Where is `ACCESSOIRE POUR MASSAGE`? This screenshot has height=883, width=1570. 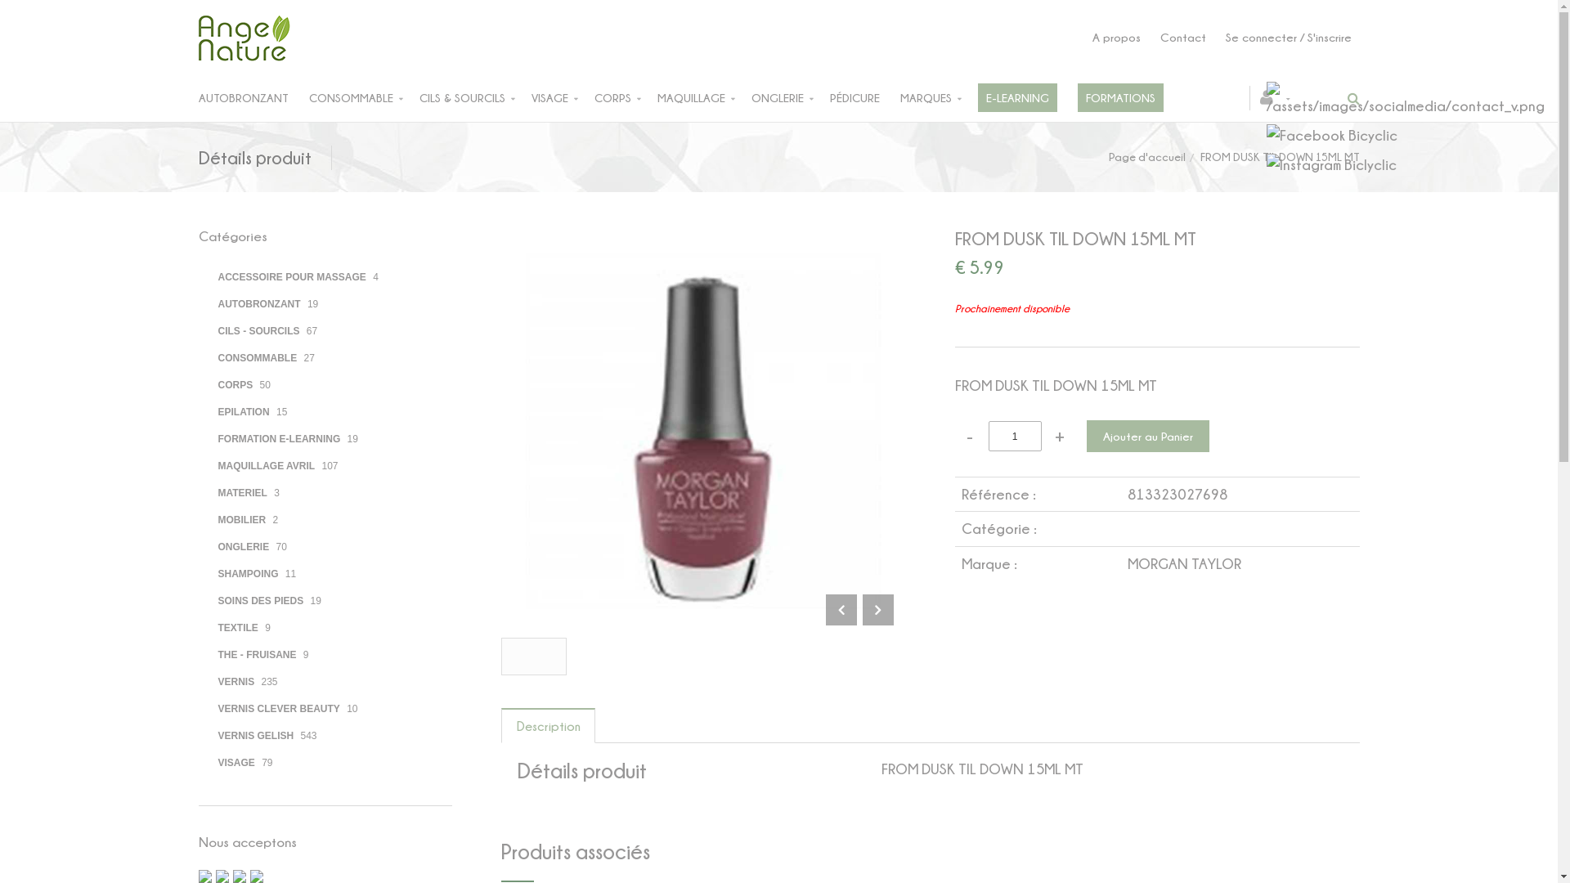
ACCESSOIRE POUR MASSAGE is located at coordinates (291, 277).